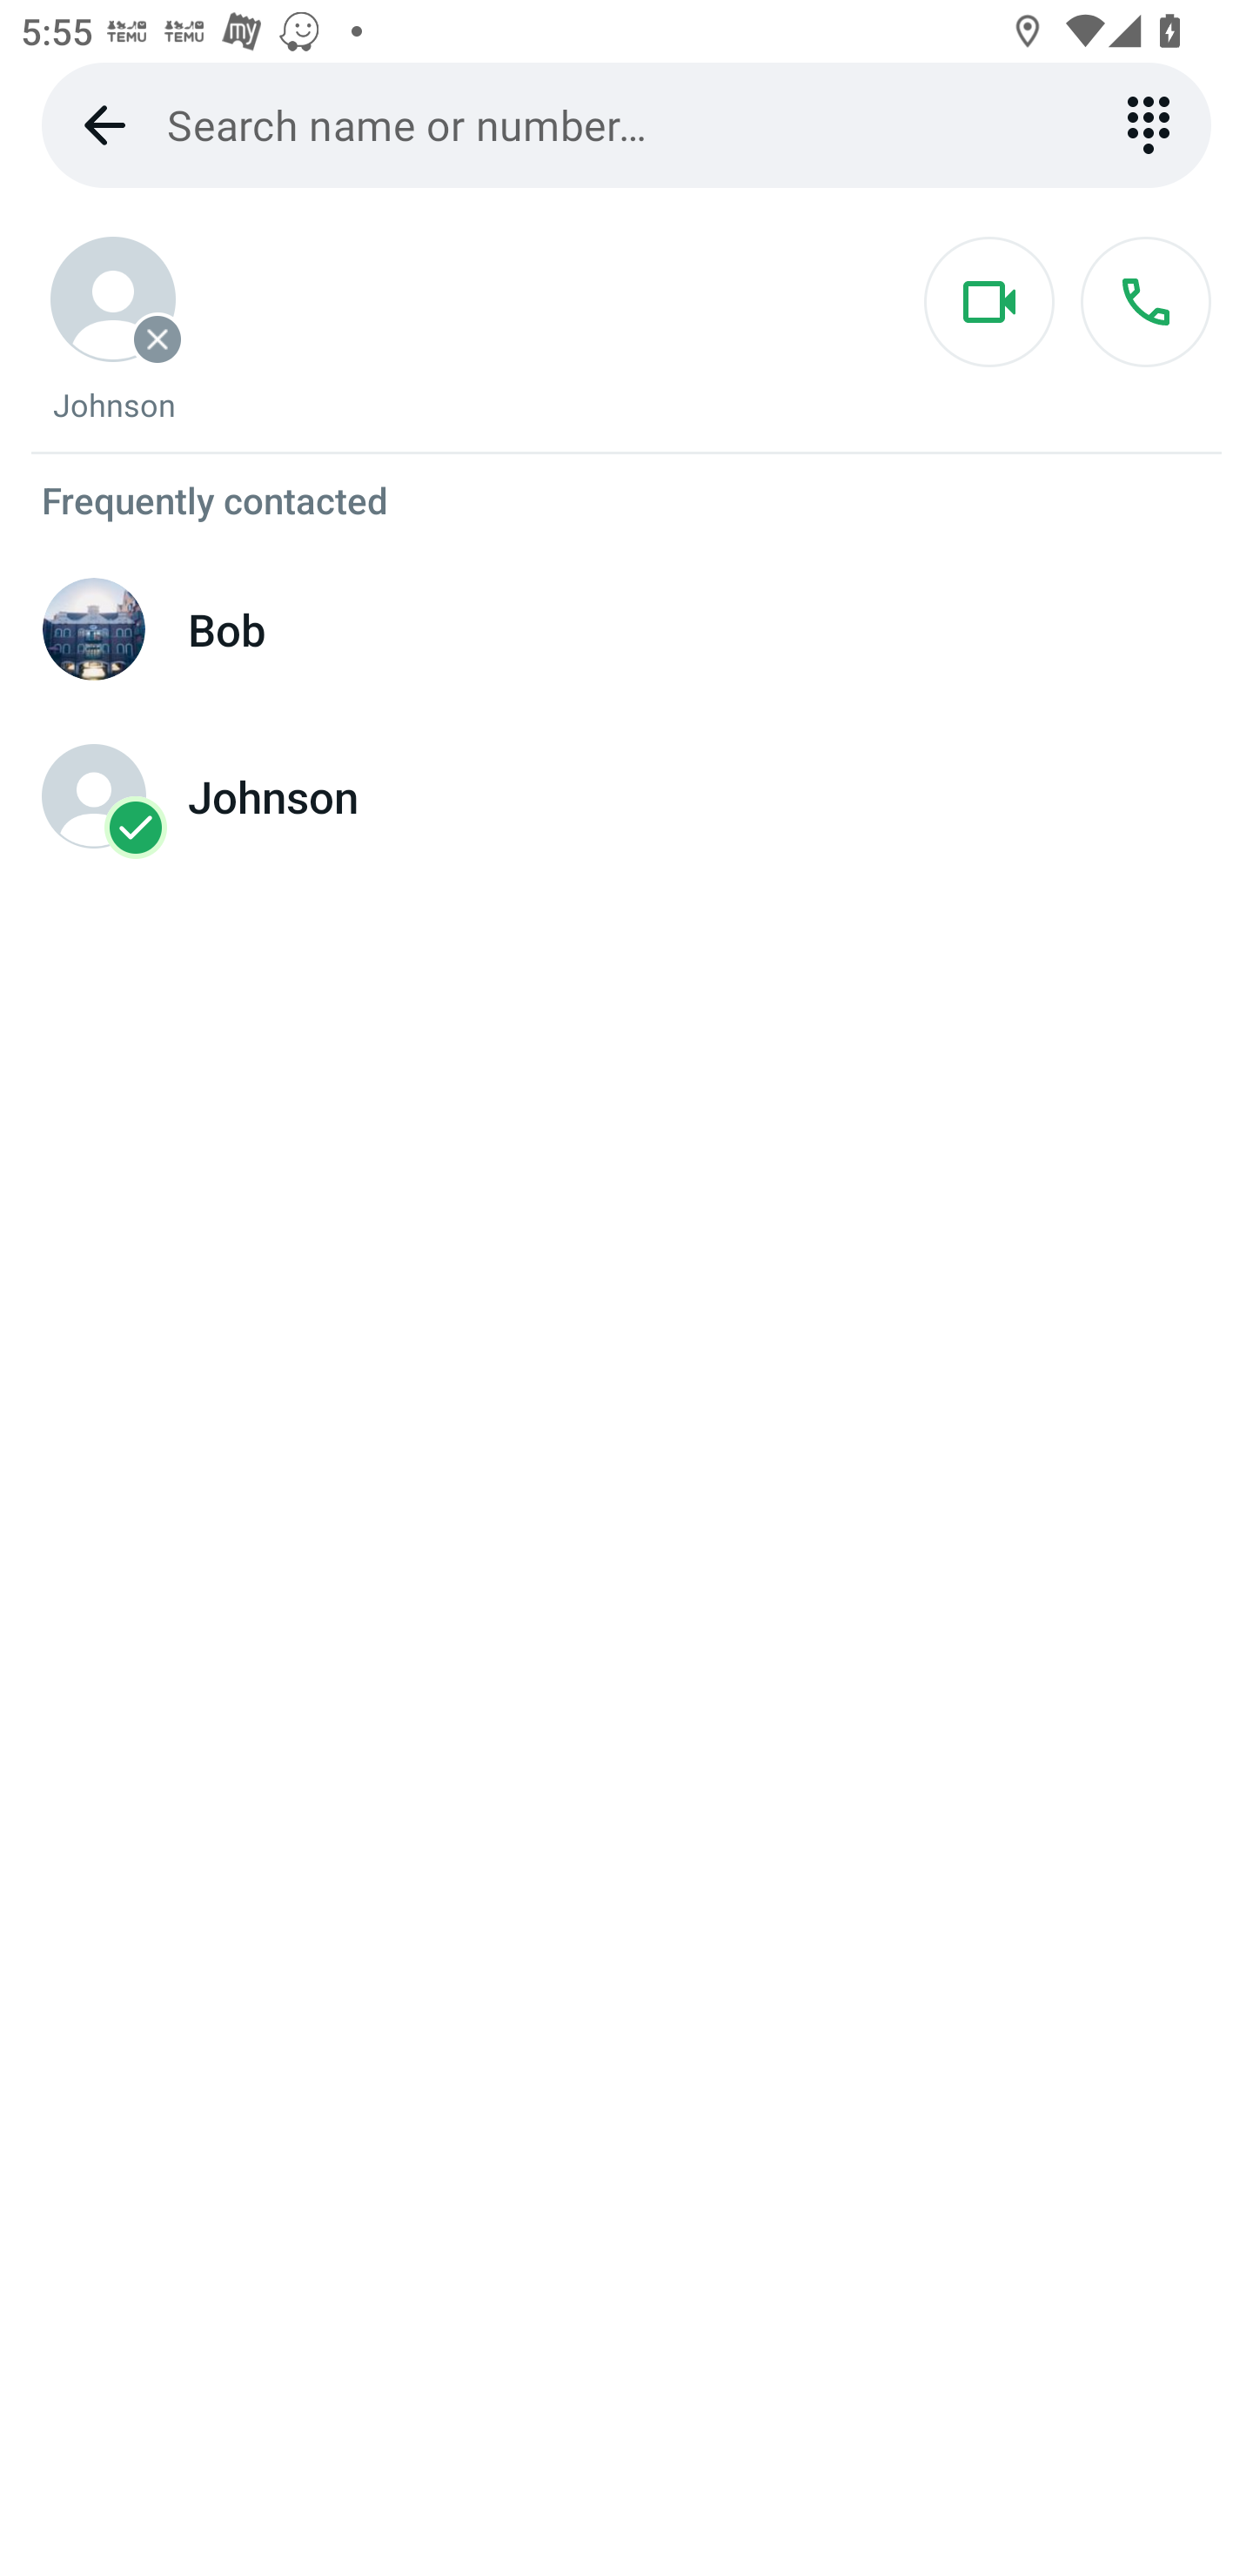 The width and height of the screenshot is (1253, 2576). Describe the element at coordinates (626, 500) in the screenshot. I see `Frequently contacted` at that location.